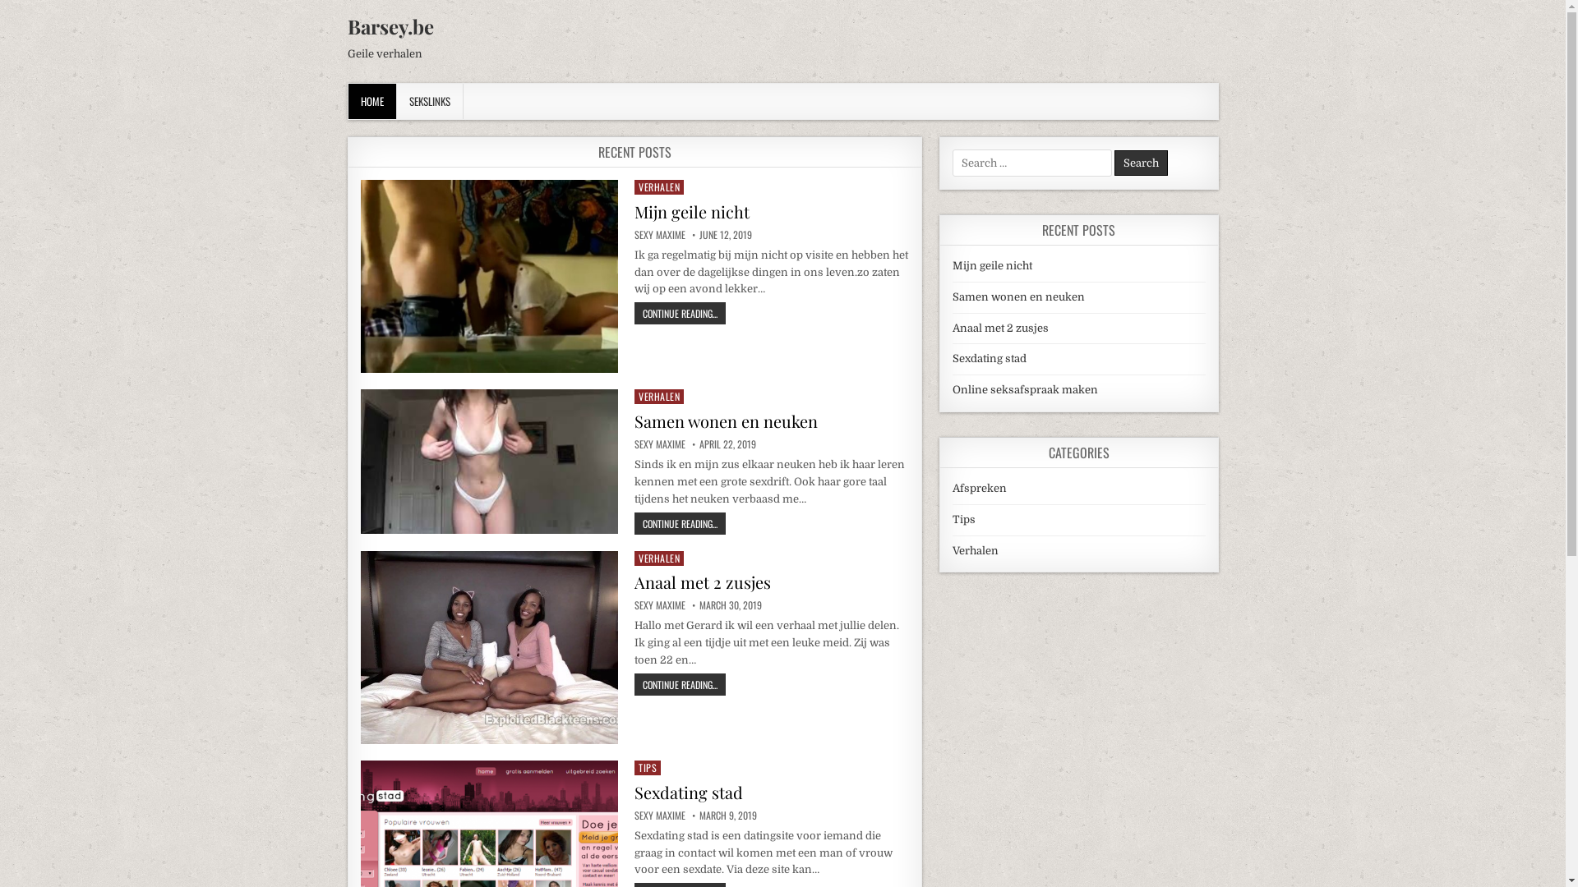 The width and height of the screenshot is (1578, 887). I want to click on VERHALEN, so click(659, 187).